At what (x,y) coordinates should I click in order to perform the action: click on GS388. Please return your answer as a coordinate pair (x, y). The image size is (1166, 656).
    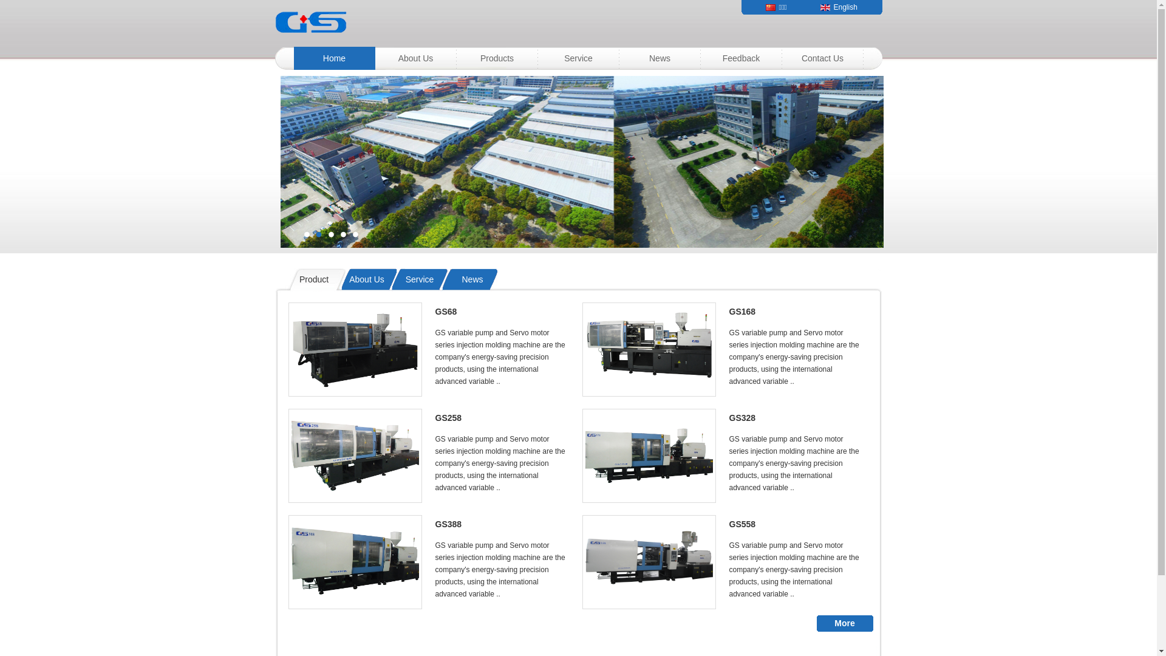
    Looking at the image, I should click on (502, 524).